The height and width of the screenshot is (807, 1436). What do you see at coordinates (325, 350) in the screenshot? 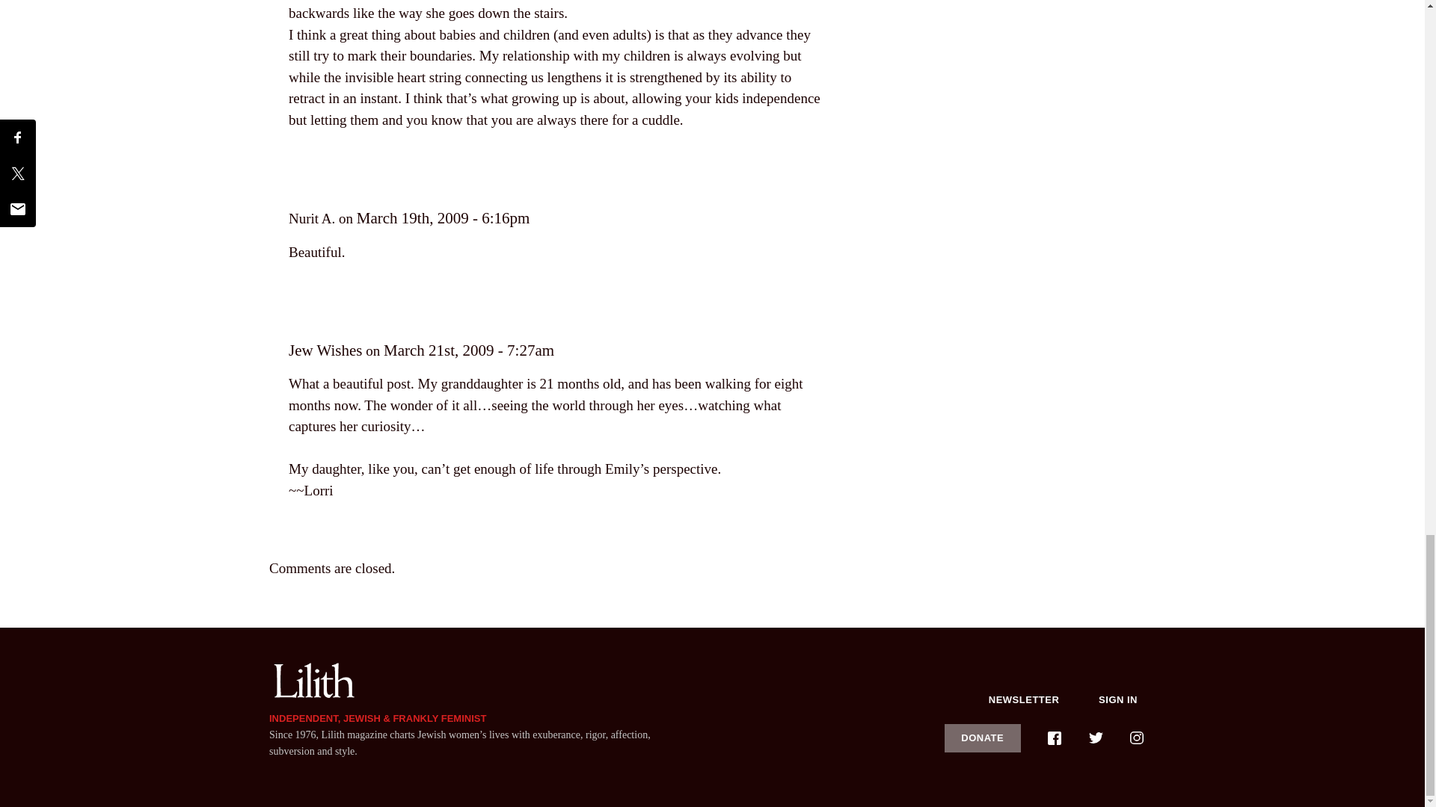
I see `Jew Wishes` at bounding box center [325, 350].